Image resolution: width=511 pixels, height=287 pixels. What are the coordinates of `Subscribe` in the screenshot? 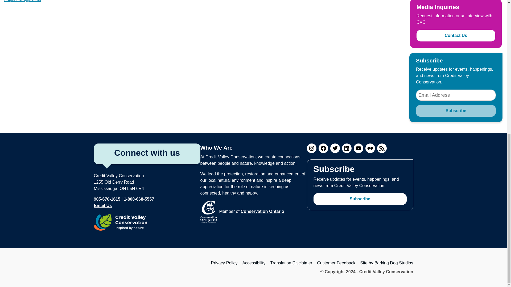 It's located at (456, 111).